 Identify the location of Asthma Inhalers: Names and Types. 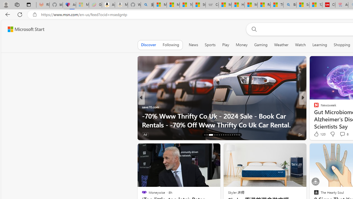
(69, 5).